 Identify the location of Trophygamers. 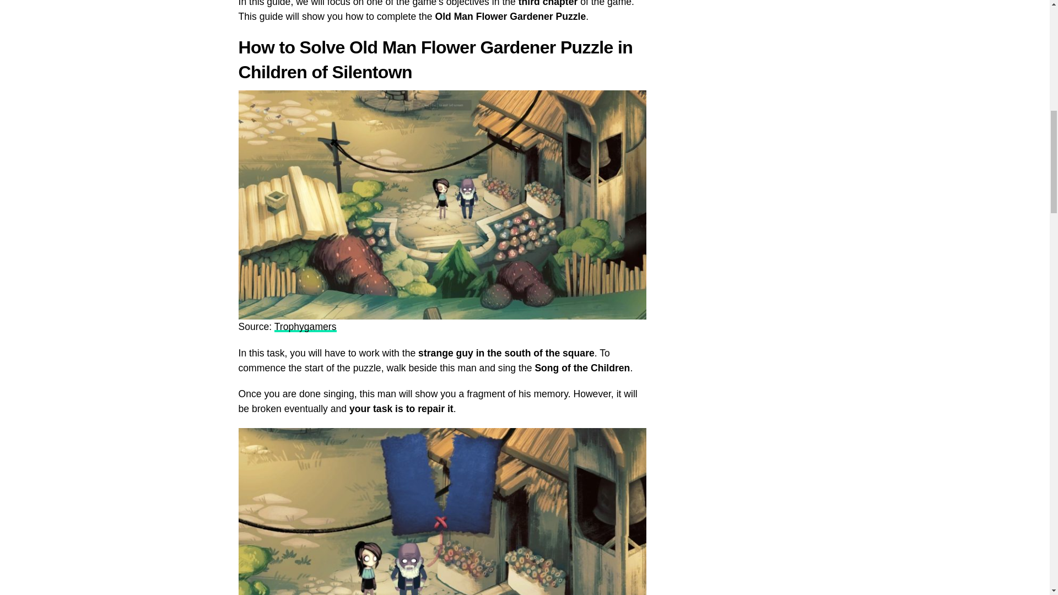
(305, 326).